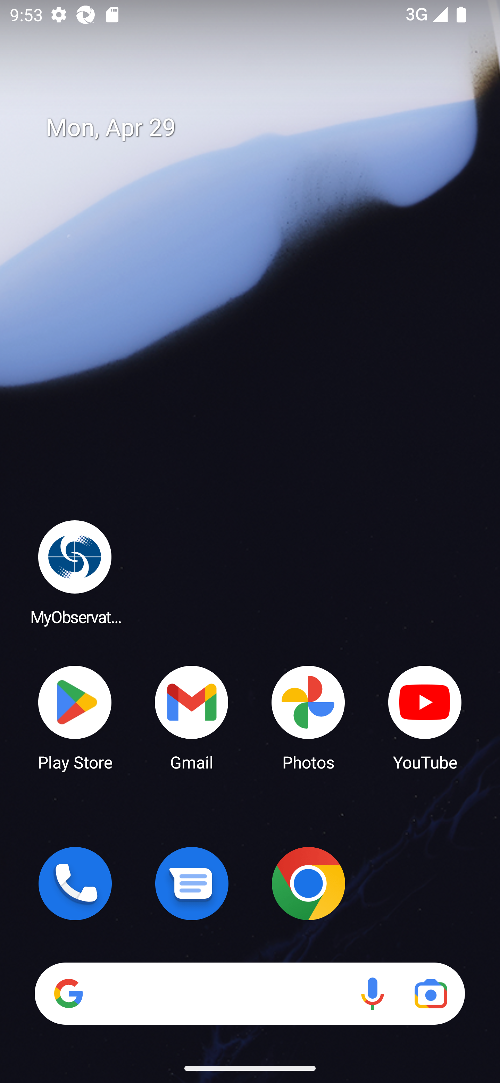 This screenshot has width=500, height=1083. I want to click on Google Lens, so click(431, 993).